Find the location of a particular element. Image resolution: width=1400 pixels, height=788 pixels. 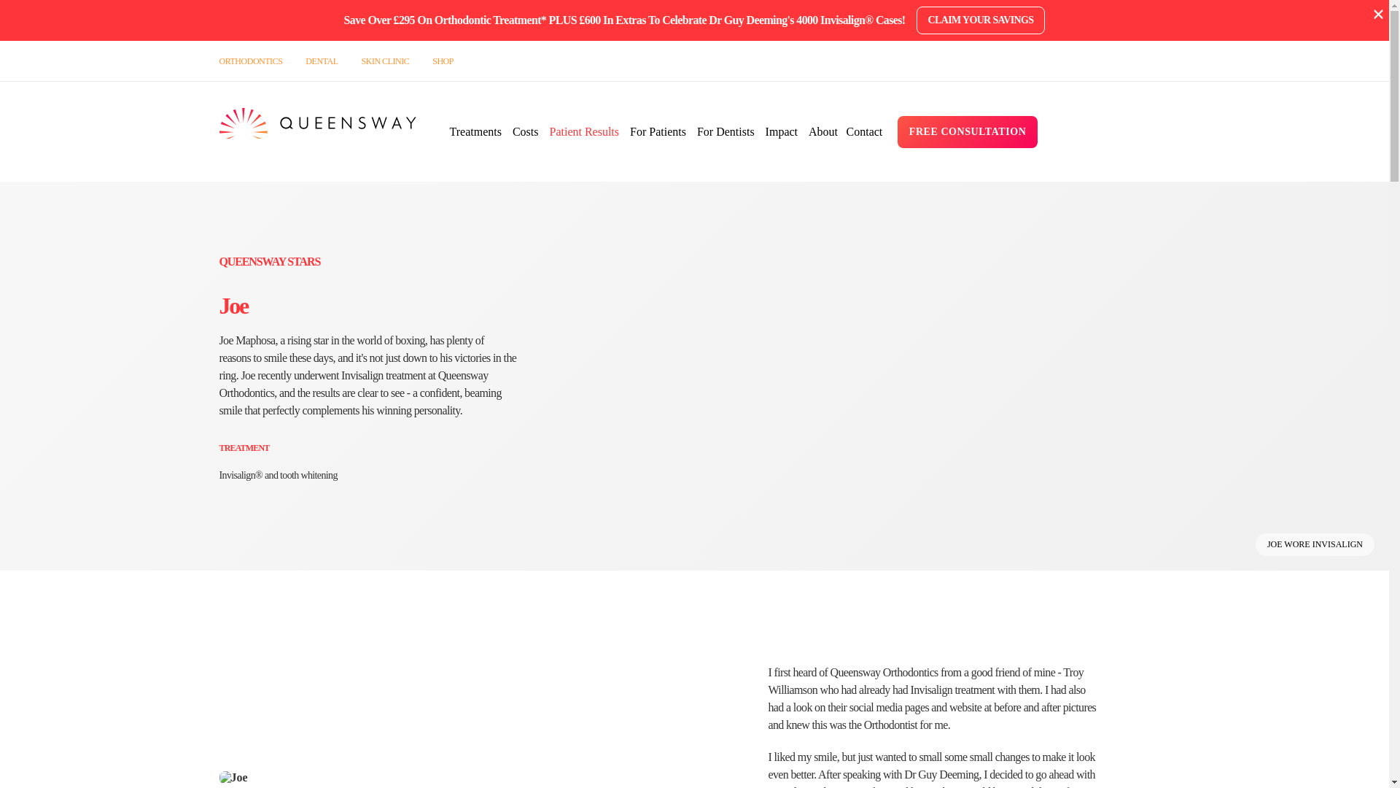

Queensway Dental is located at coordinates (321, 61).